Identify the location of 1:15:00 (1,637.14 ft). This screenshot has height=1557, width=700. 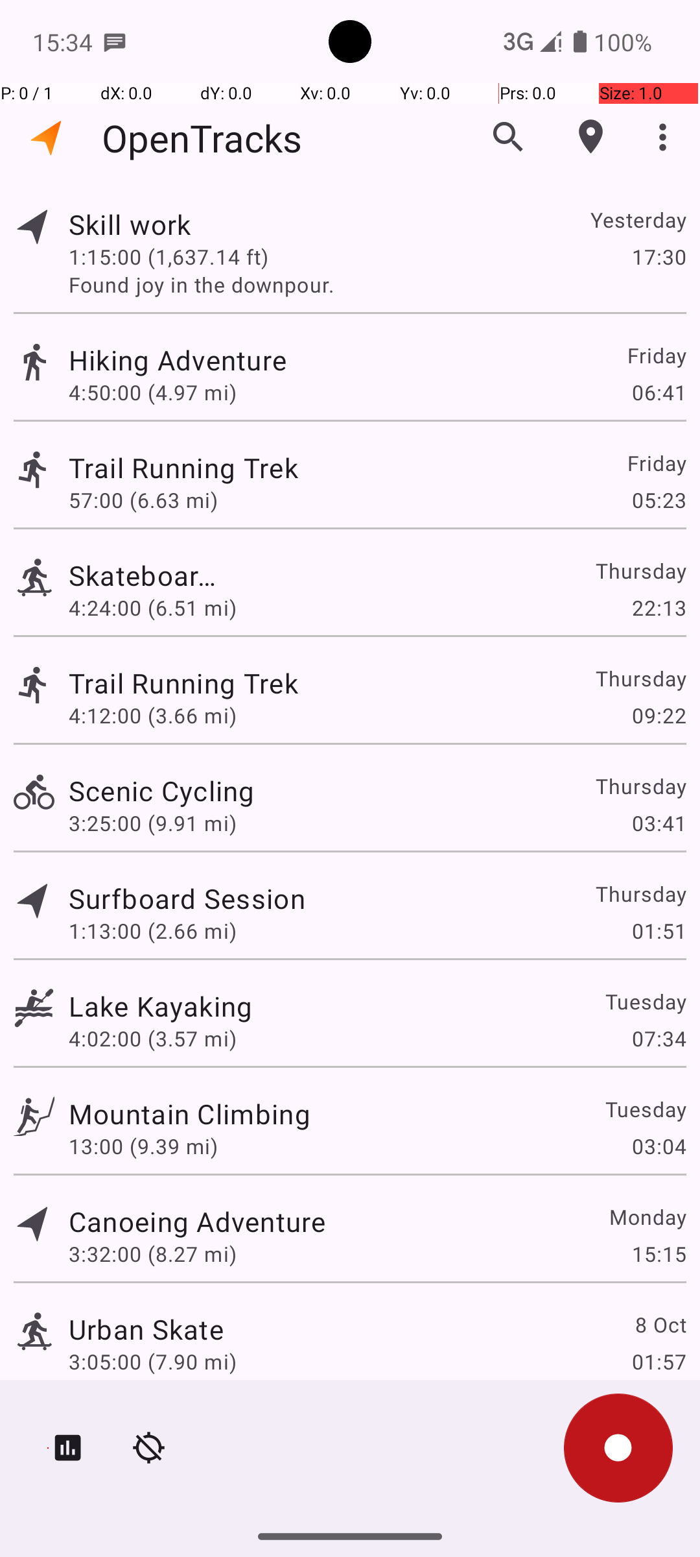
(169, 256).